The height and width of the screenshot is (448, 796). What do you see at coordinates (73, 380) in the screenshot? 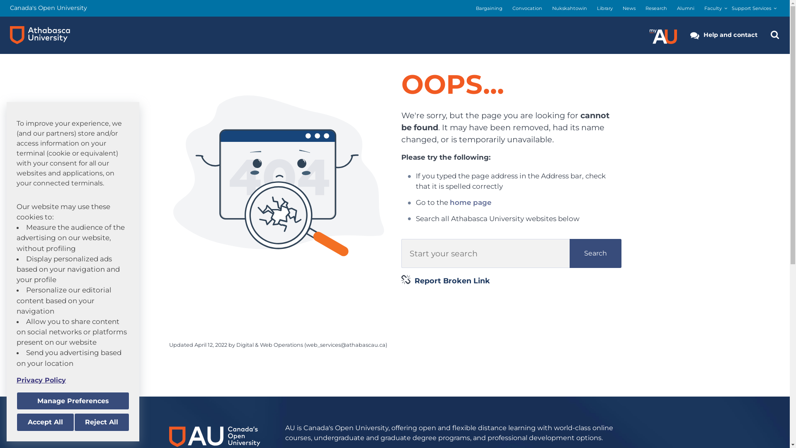
I see `Privacy Policy` at bounding box center [73, 380].